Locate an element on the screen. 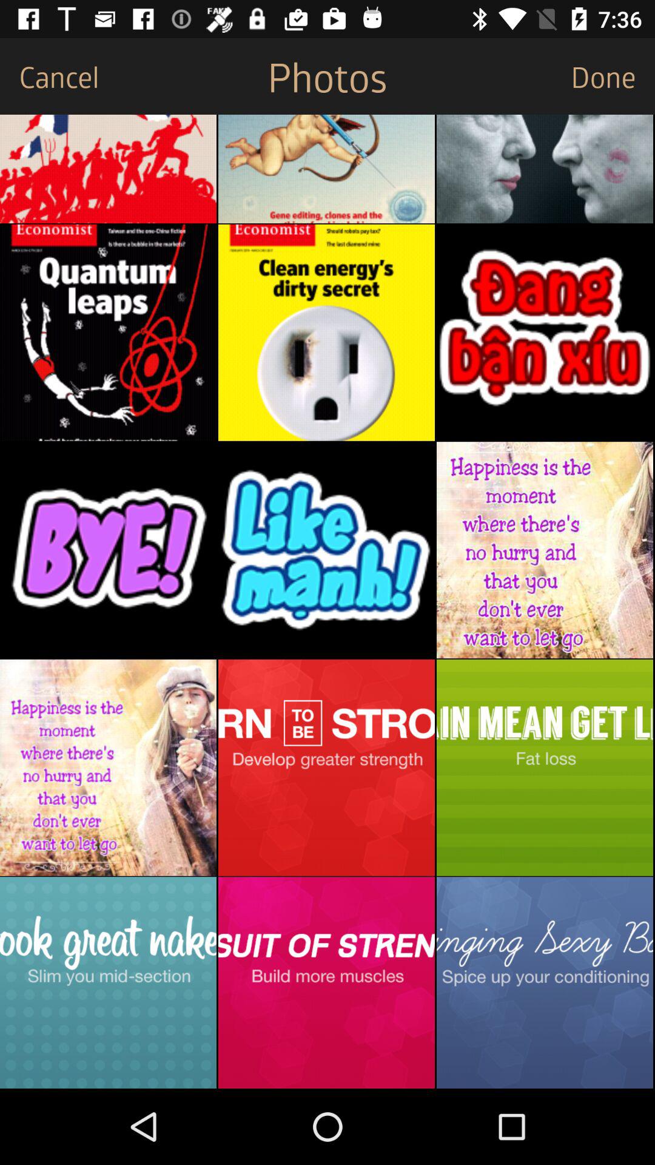 The width and height of the screenshot is (655, 1165). share the image is located at coordinates (545, 983).